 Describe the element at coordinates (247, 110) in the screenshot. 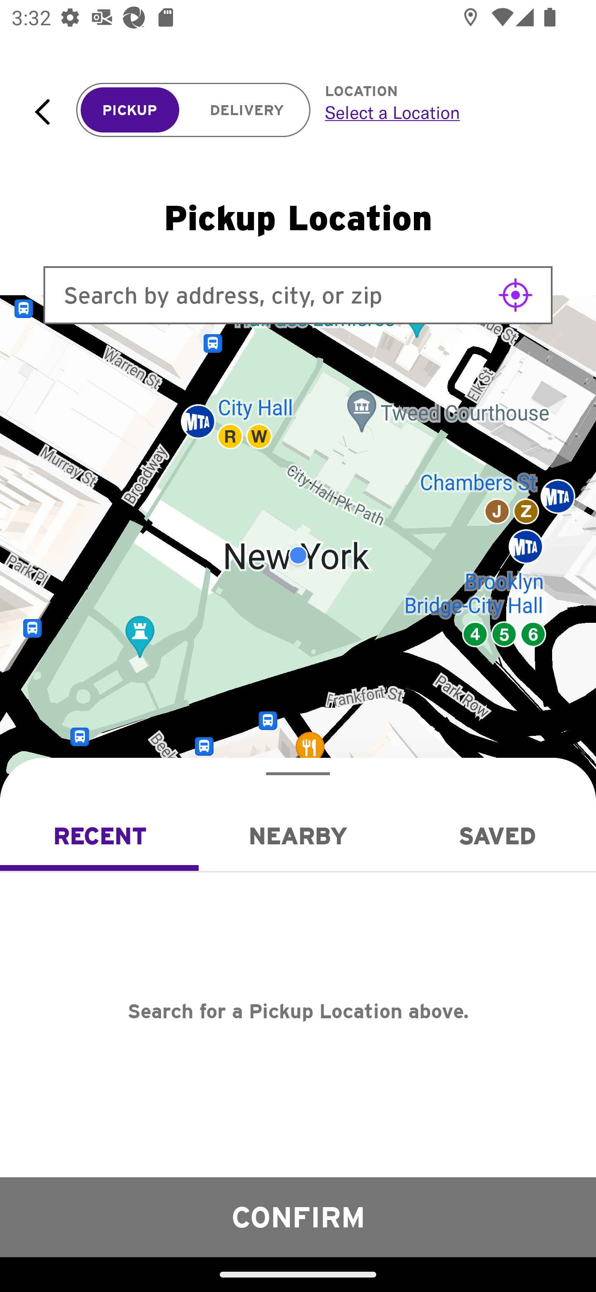

I see `DELIVERY` at that location.